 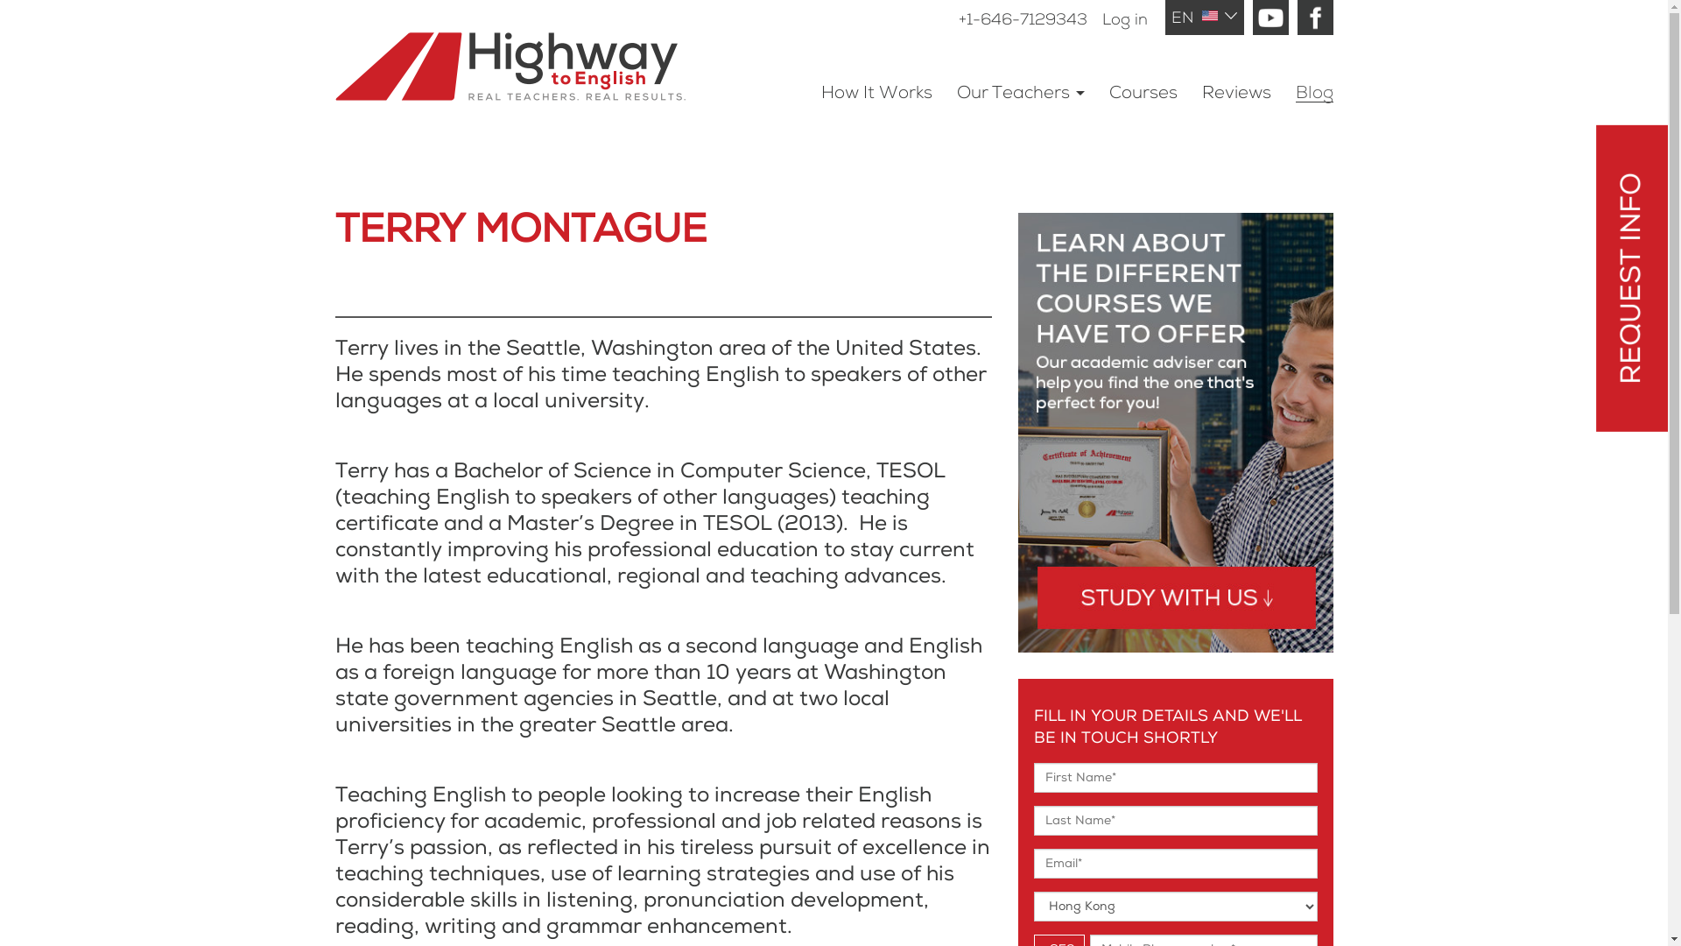 What do you see at coordinates (1236, 89) in the screenshot?
I see `Reviews` at bounding box center [1236, 89].